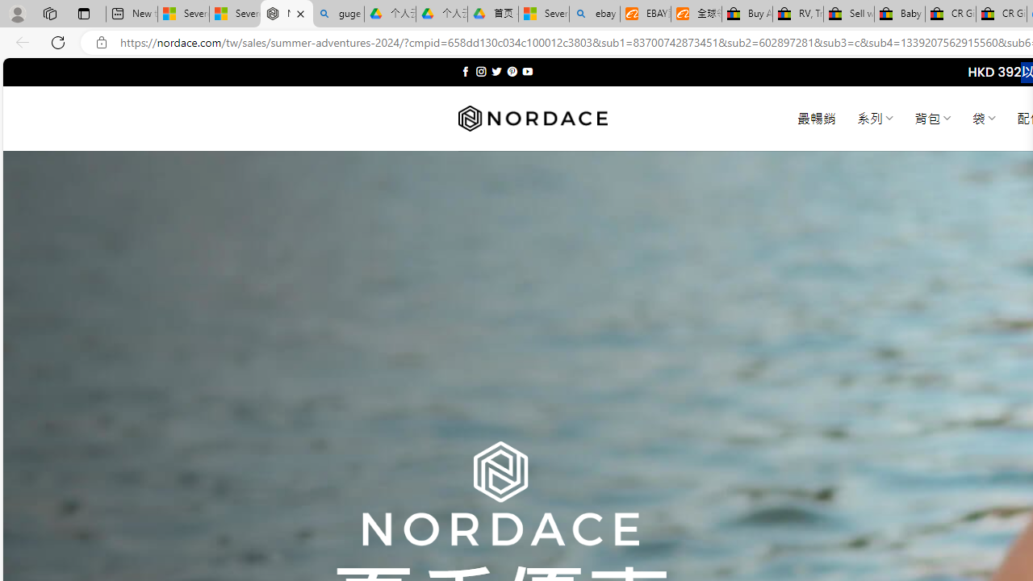  Describe the element at coordinates (337, 15) in the screenshot. I see `guge yunpan - Search` at that location.